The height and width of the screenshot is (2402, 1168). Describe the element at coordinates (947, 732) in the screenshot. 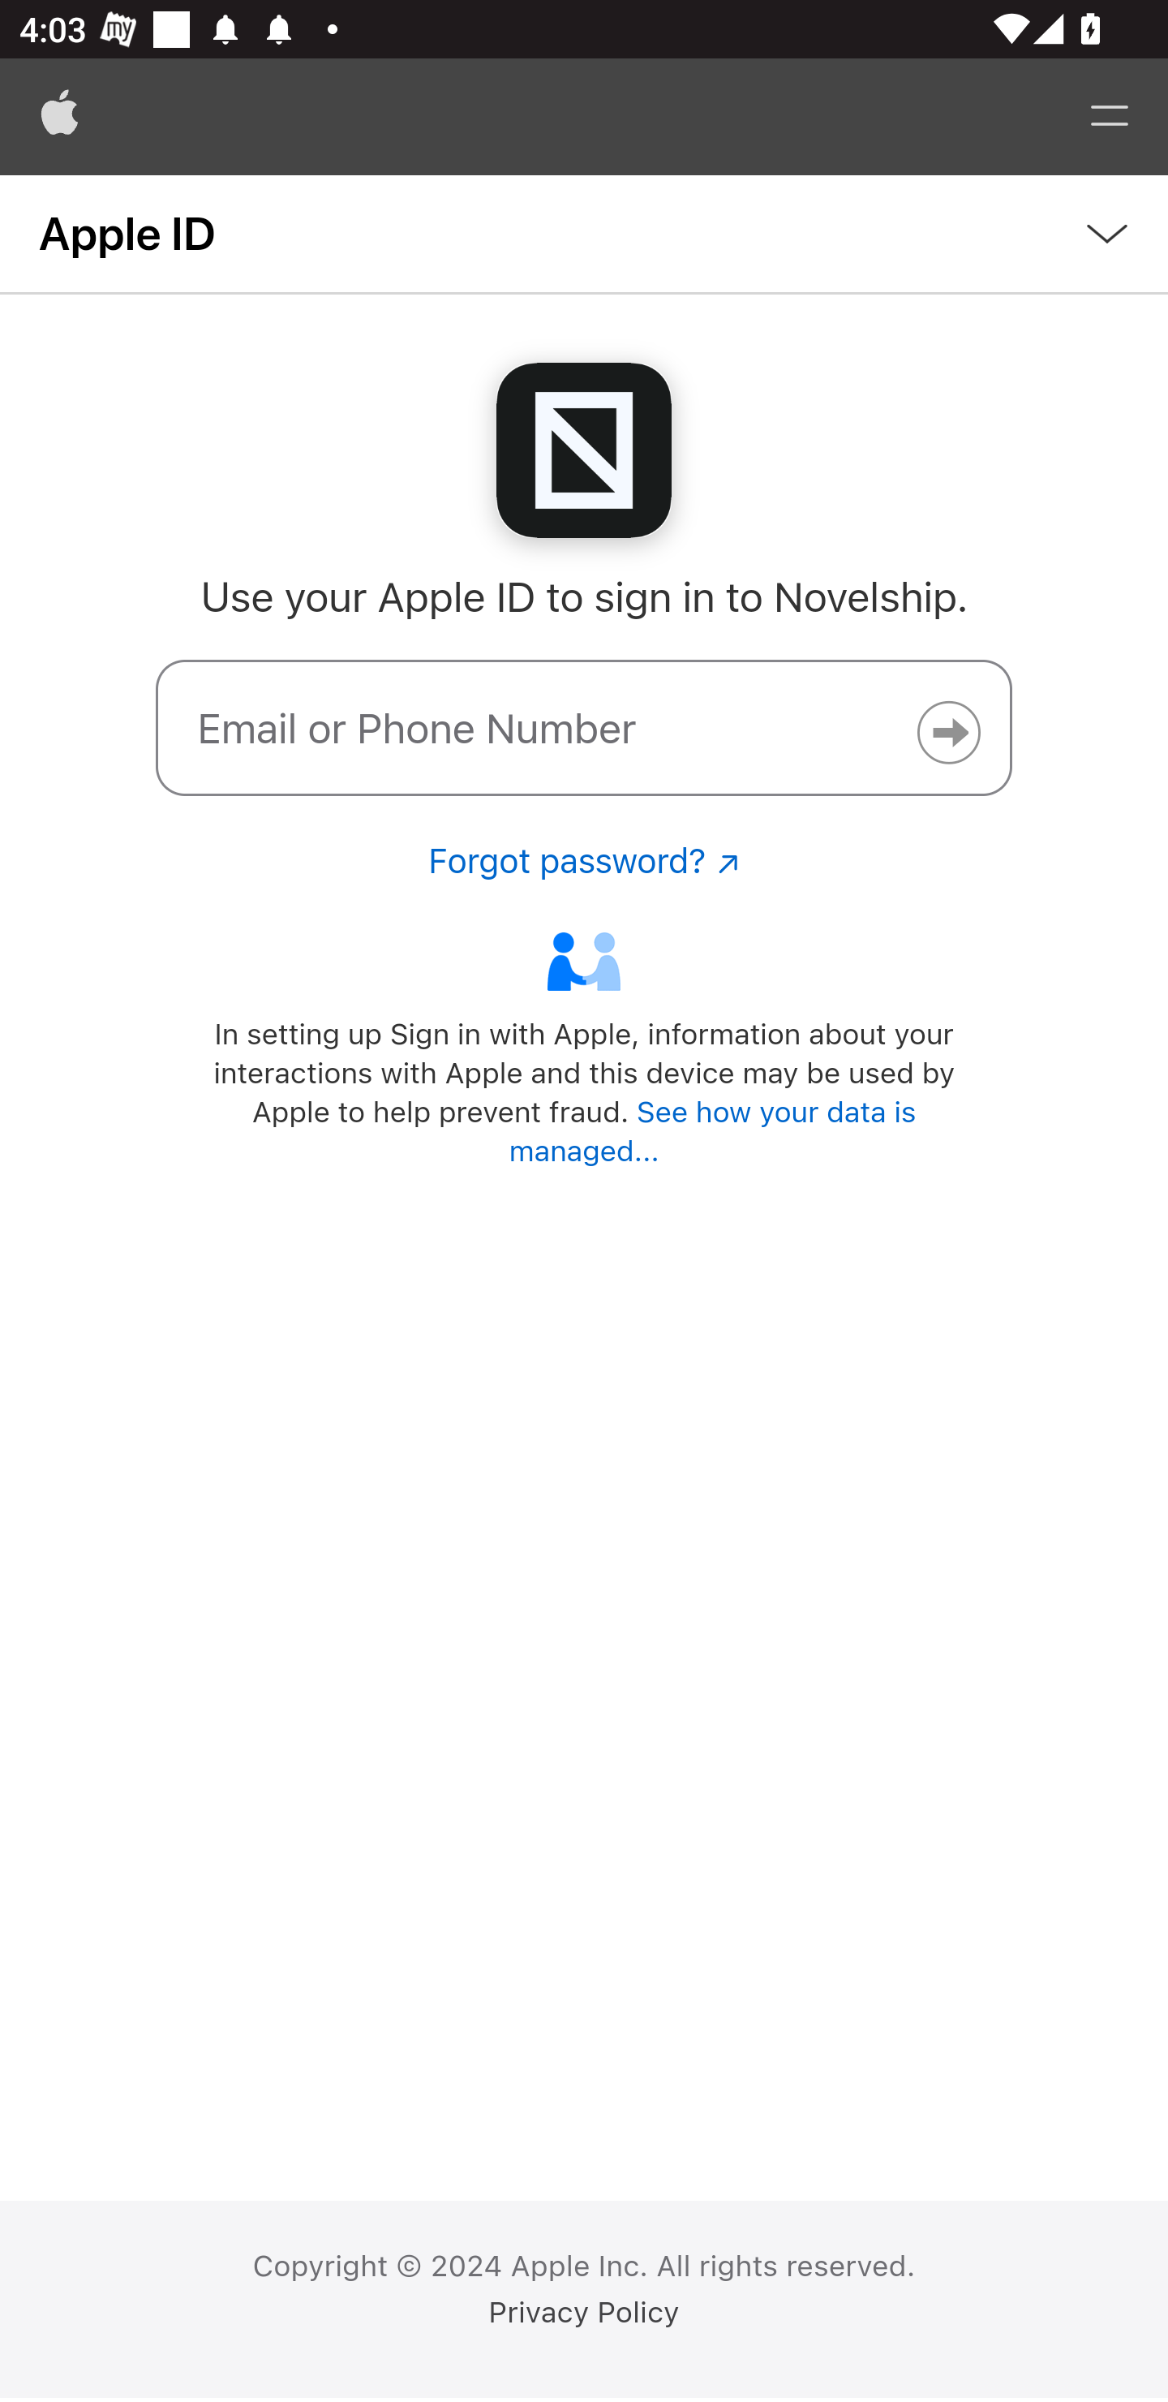

I see `Continue` at that location.